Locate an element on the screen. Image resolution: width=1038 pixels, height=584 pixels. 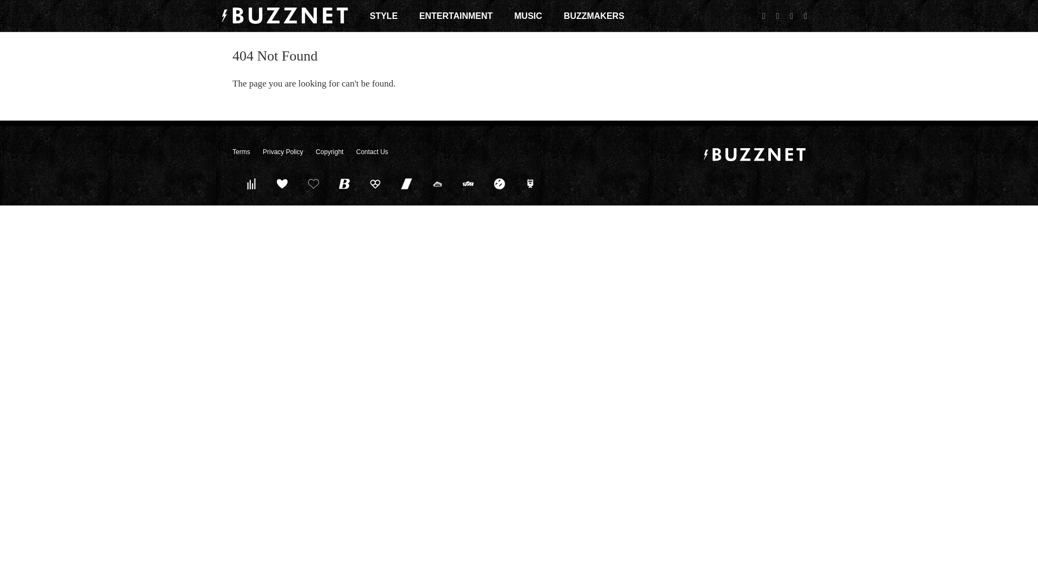
Post Fun is located at coordinates (313, 183).